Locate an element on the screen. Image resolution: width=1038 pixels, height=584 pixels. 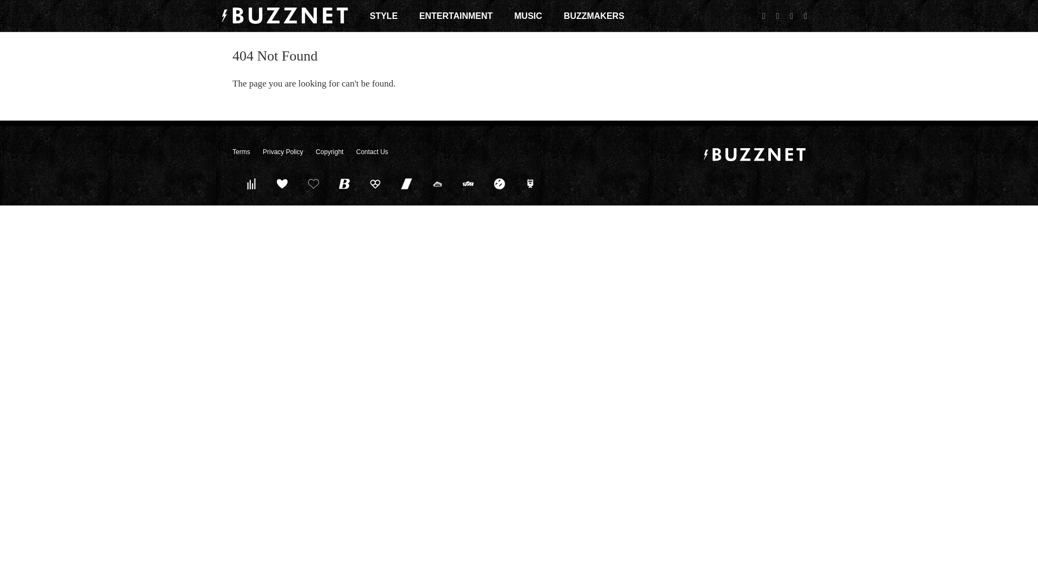
Post Fun is located at coordinates (313, 183).